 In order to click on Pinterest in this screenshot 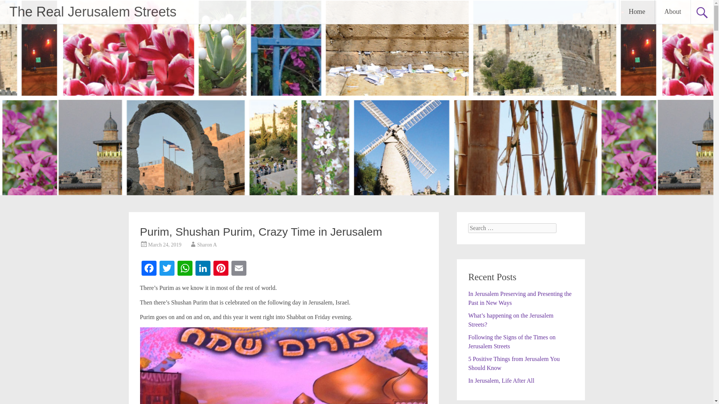, I will do `click(221, 269)`.